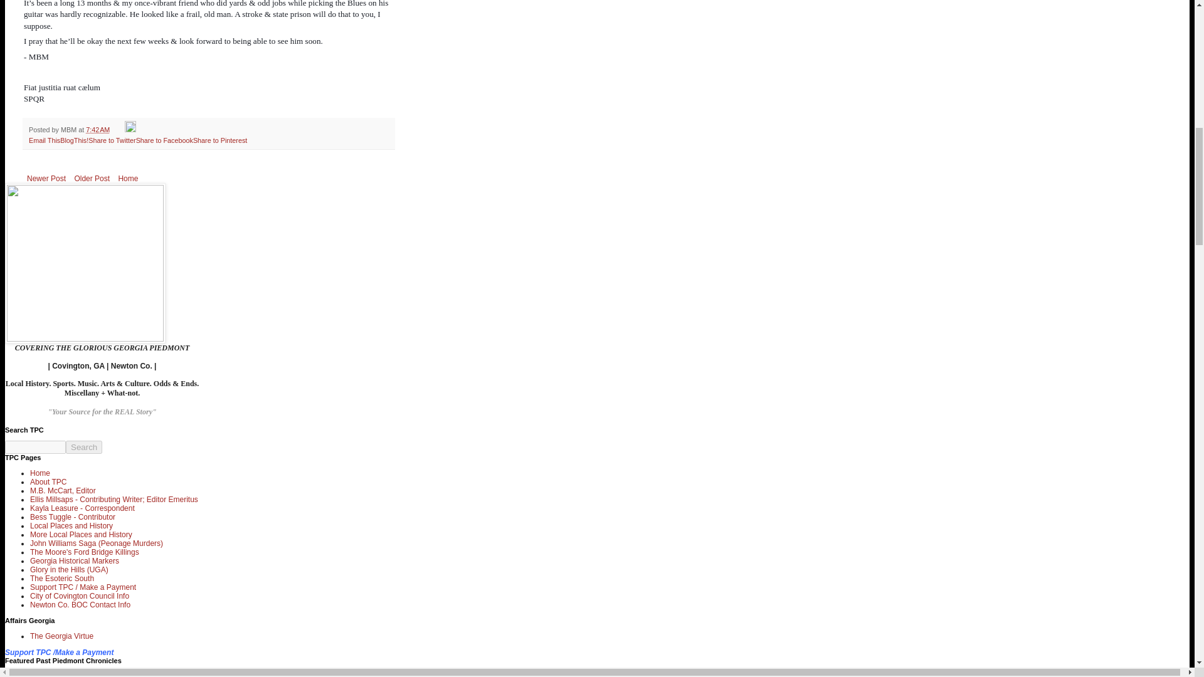 The width and height of the screenshot is (1204, 677). I want to click on Older Post, so click(92, 179).